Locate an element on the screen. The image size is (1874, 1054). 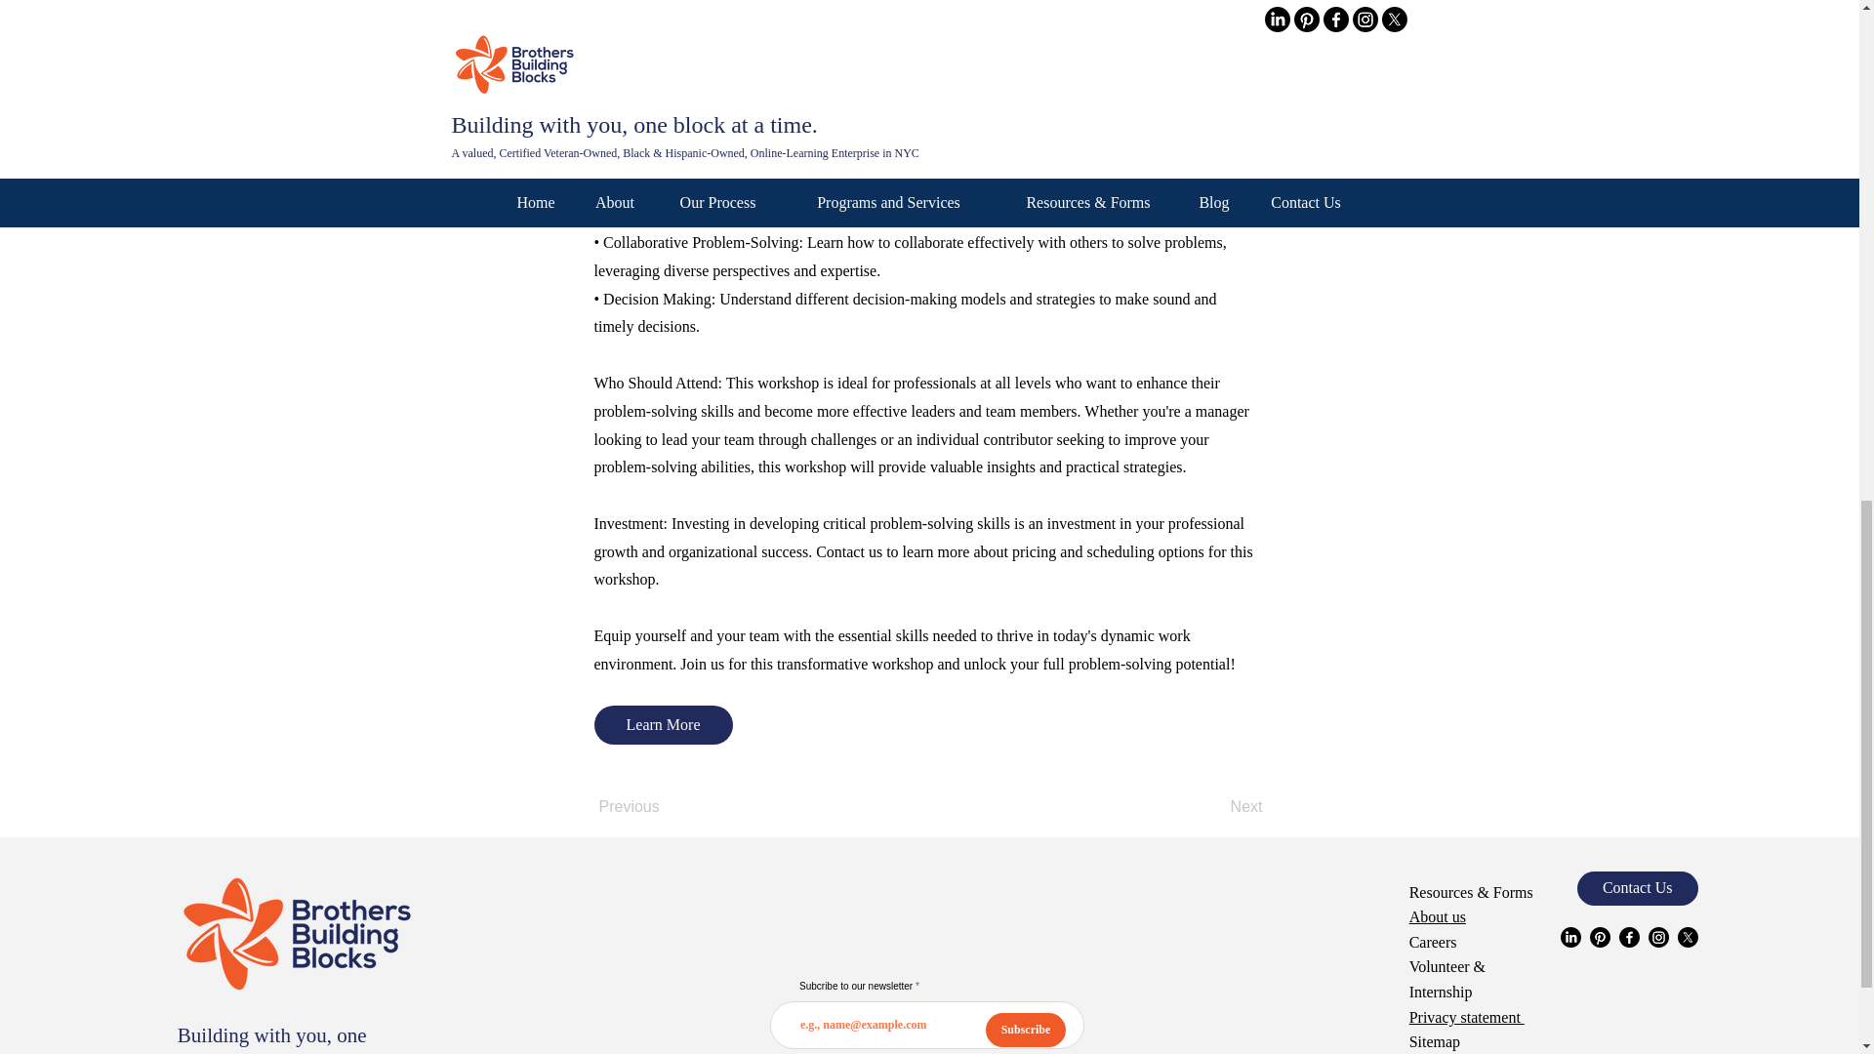
Subscribe is located at coordinates (1025, 1030).